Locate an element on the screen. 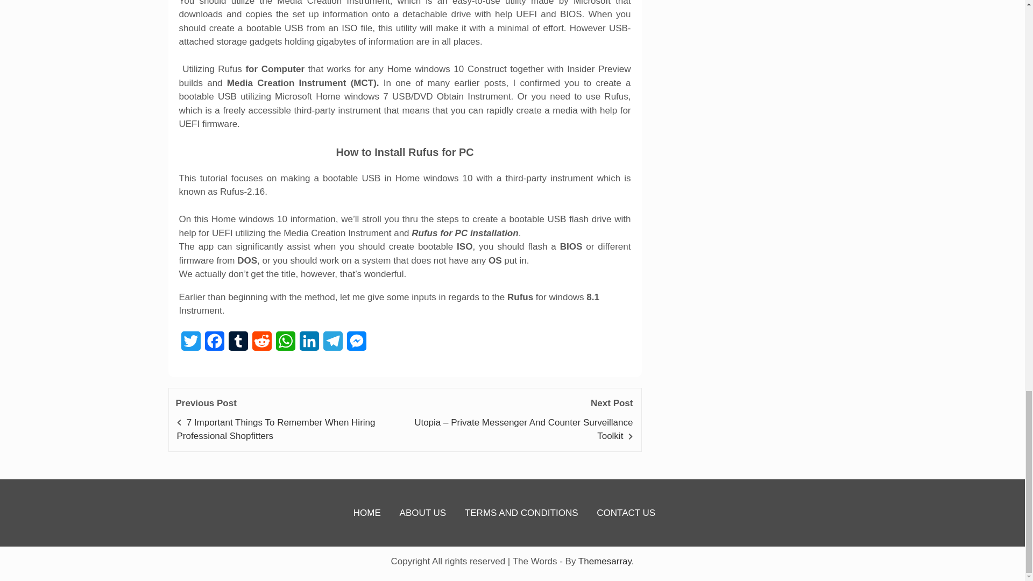 The height and width of the screenshot is (581, 1033). Messenger is located at coordinates (356, 344).